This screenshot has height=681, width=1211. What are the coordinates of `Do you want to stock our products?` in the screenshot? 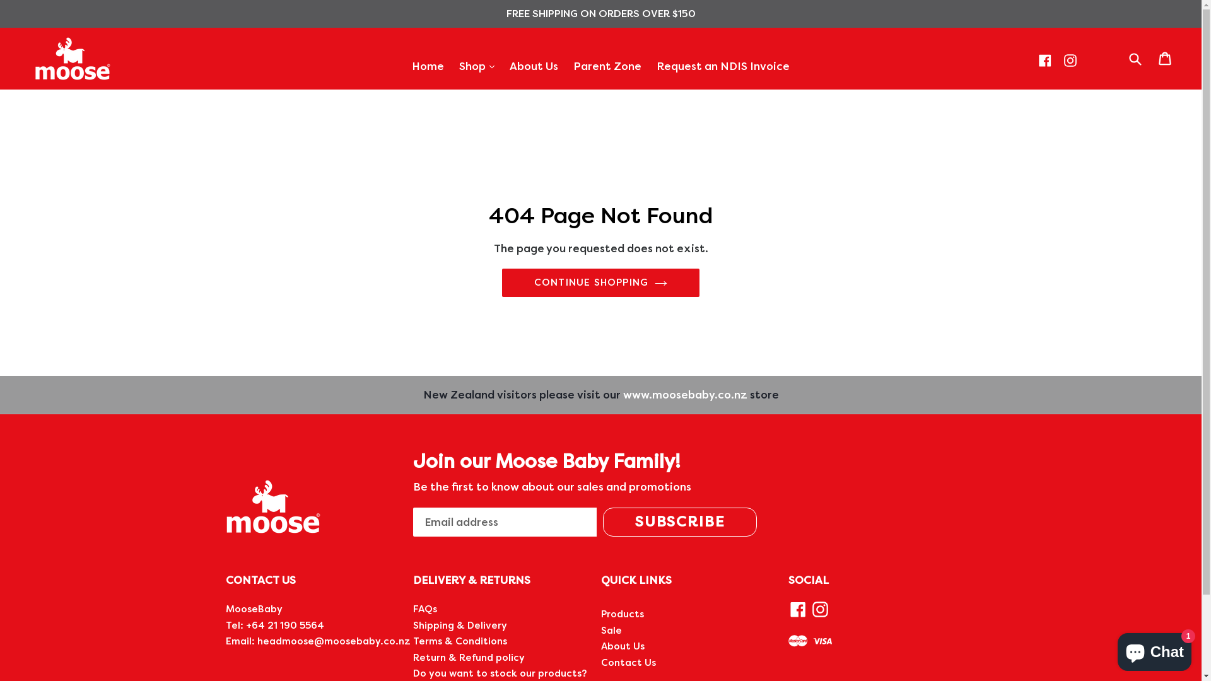 It's located at (500, 673).